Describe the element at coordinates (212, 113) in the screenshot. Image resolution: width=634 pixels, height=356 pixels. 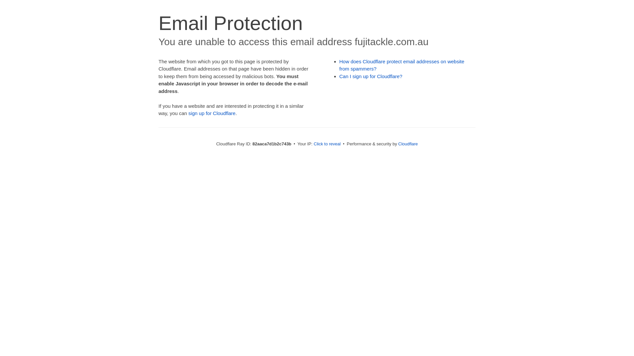
I see `sign up for Cloudflare` at that location.